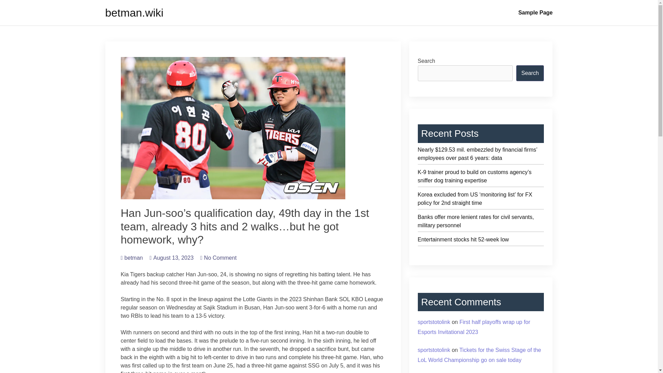 The image size is (663, 373). I want to click on First half playoffs wrap up for Esports Invitational 2023, so click(474, 327).